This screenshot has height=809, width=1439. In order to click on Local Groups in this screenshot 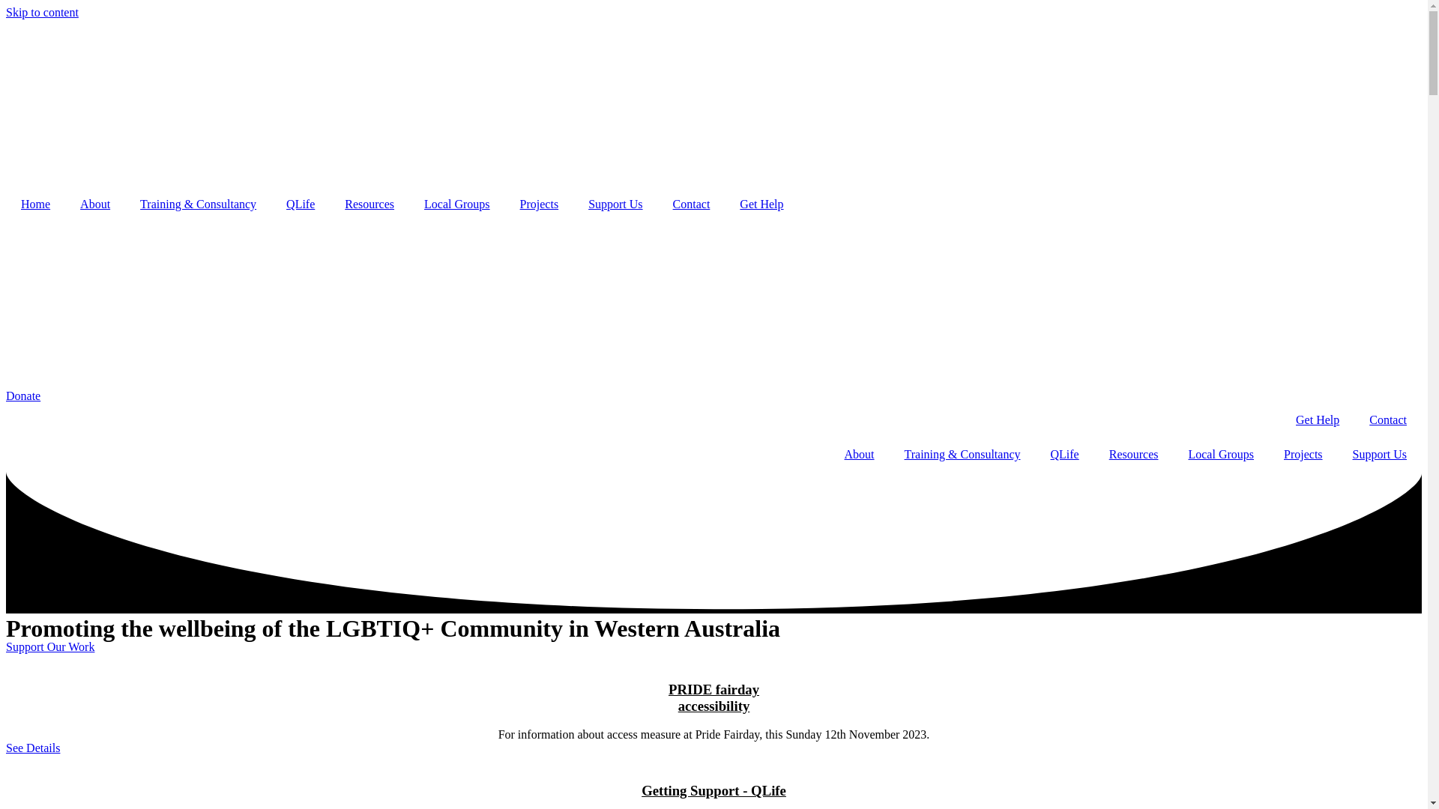, I will do `click(1221, 455)`.